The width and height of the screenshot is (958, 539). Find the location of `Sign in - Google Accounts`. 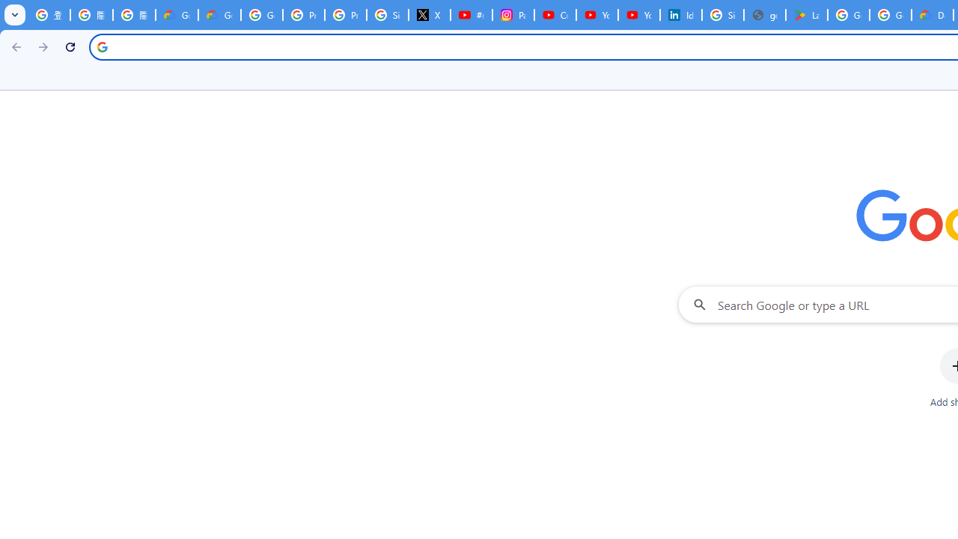

Sign in - Google Accounts is located at coordinates (723, 15).